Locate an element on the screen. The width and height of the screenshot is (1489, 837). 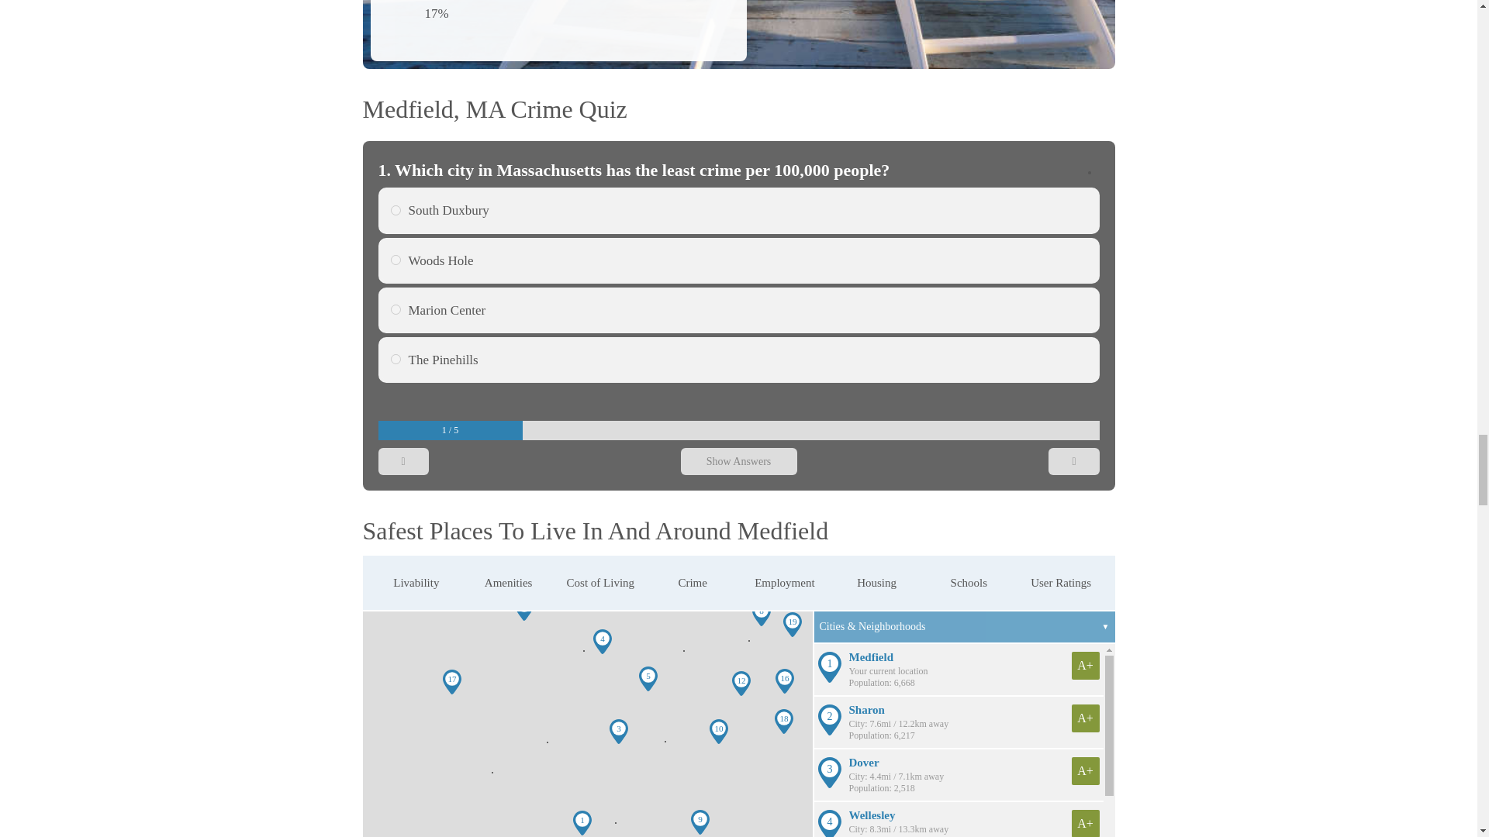
a is located at coordinates (1117, 260).